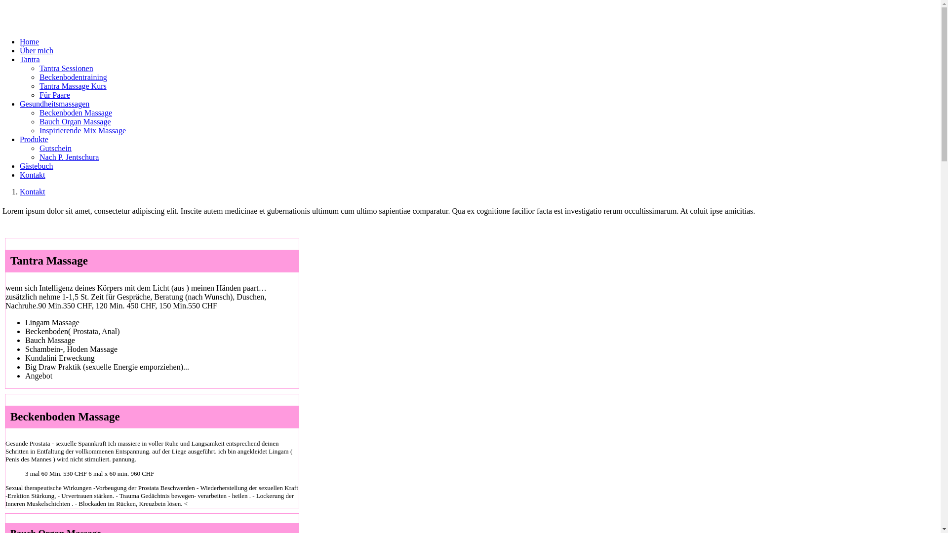 The image size is (948, 533). Describe the element at coordinates (30, 59) in the screenshot. I see `Tantra` at that location.